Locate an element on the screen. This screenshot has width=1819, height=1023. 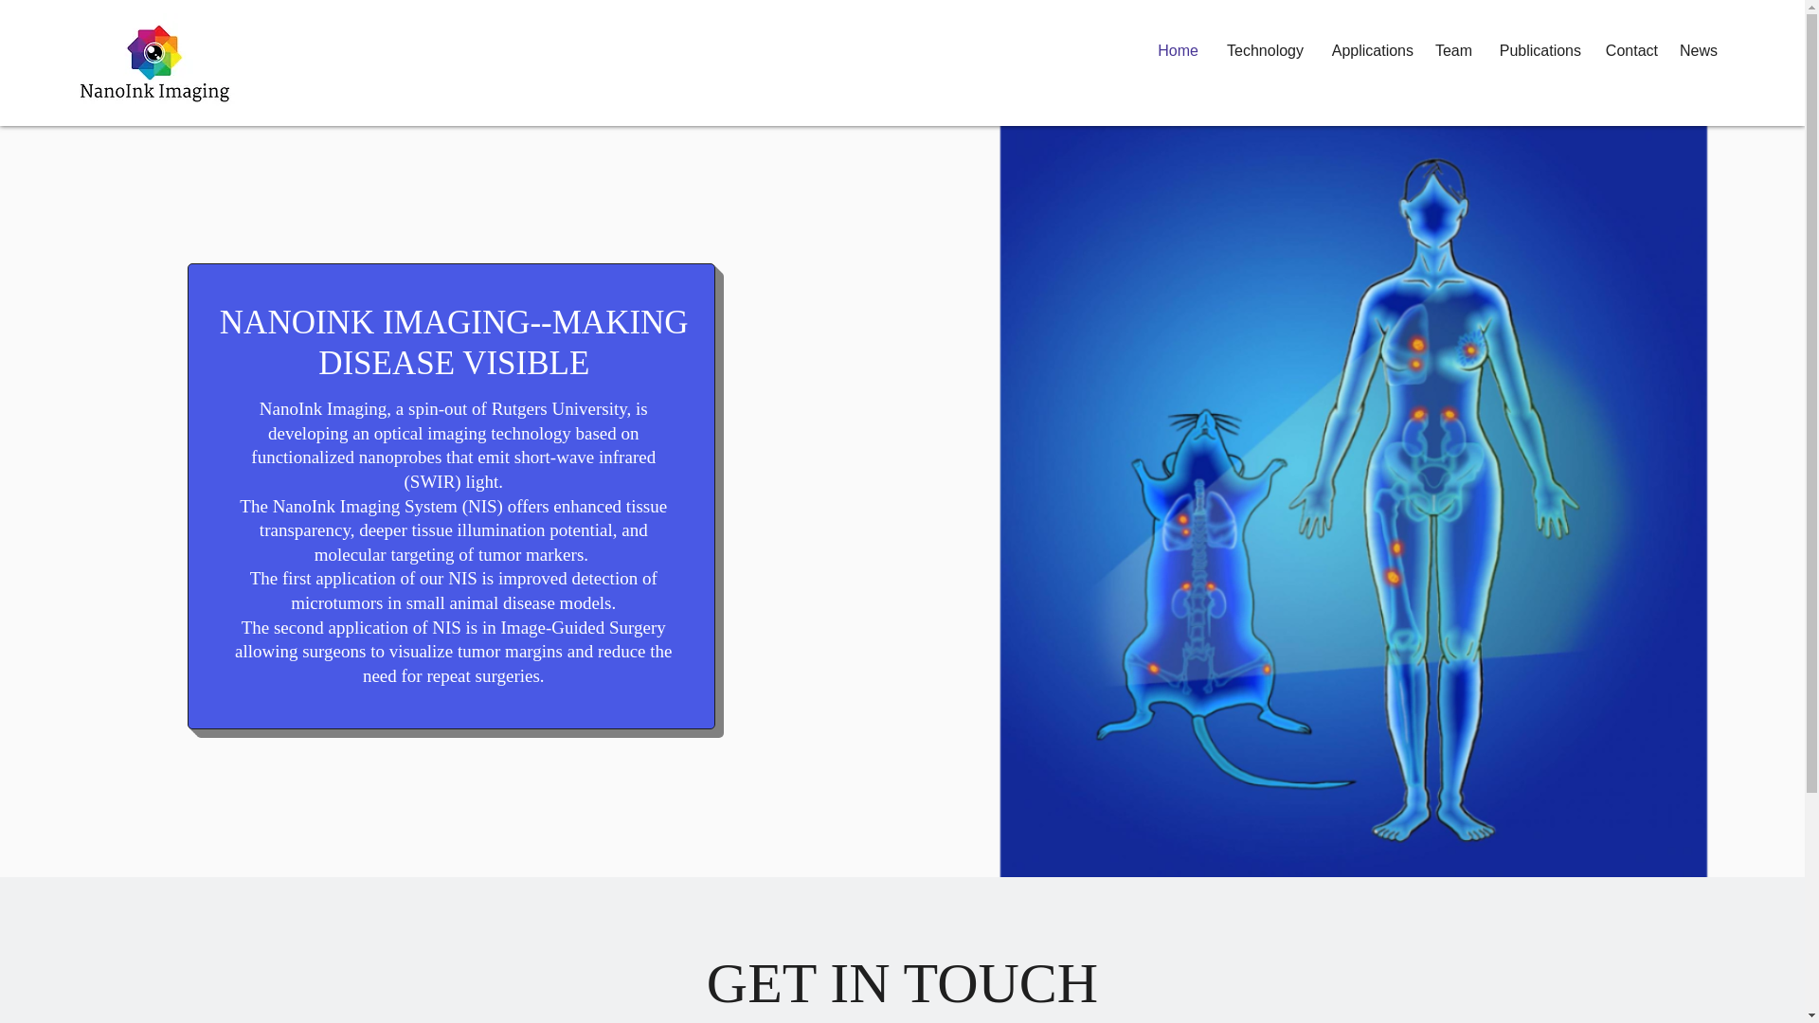
Technology is located at coordinates (1260, 51).